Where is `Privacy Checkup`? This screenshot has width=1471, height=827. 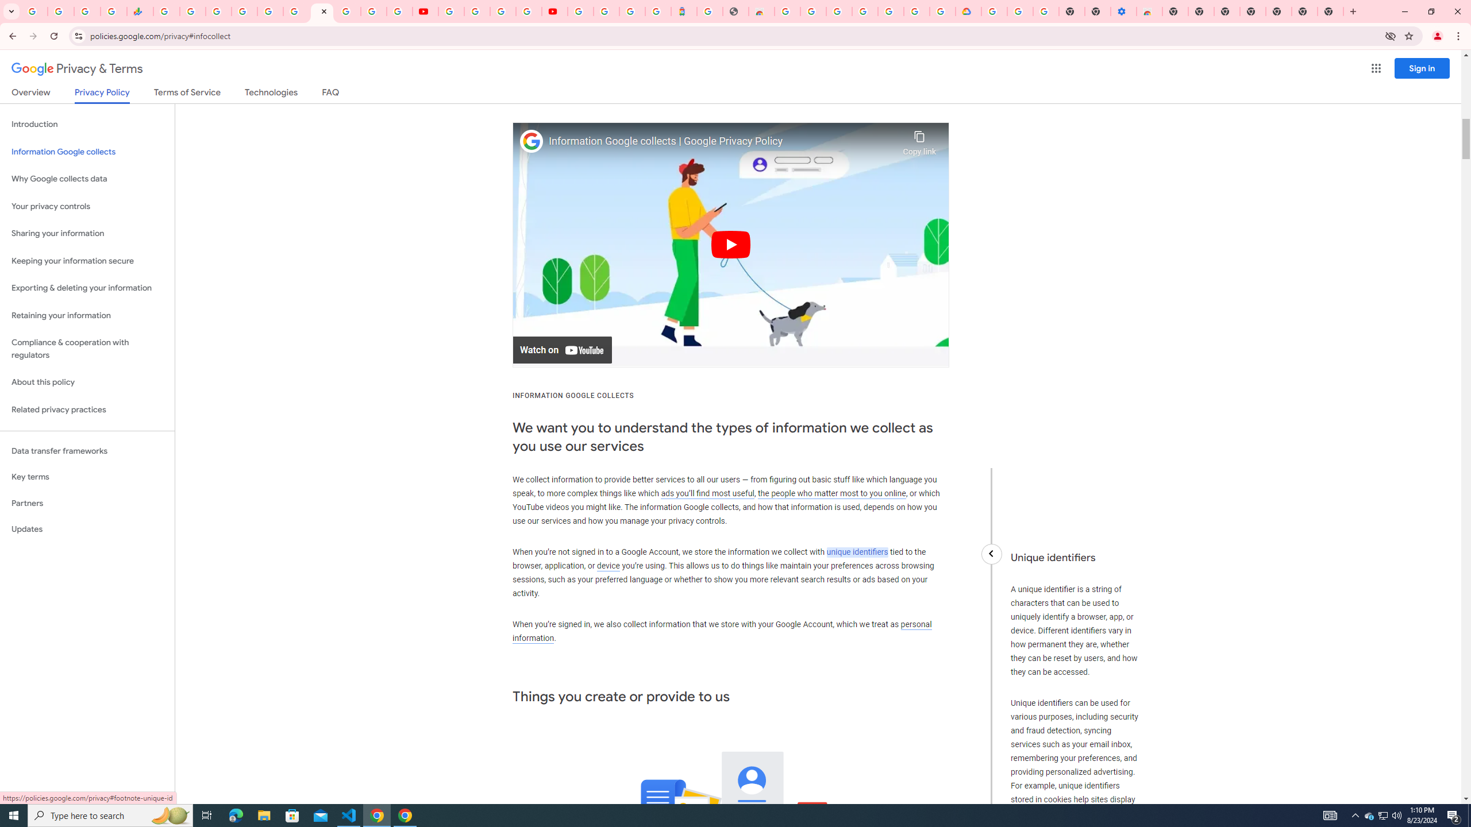
Privacy Checkup is located at coordinates (399, 11).